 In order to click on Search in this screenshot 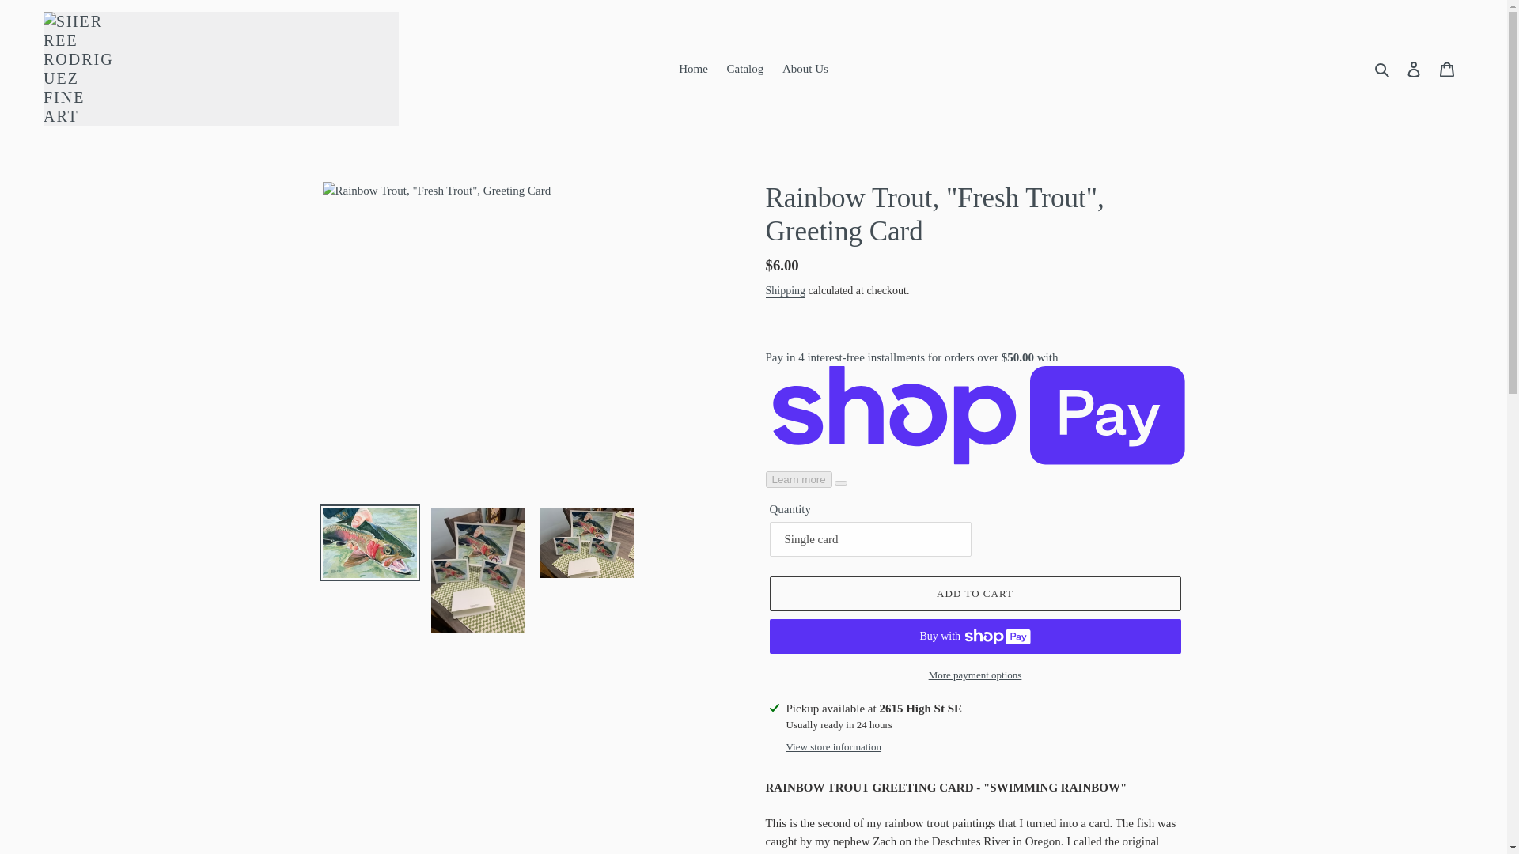, I will do `click(1383, 69)`.